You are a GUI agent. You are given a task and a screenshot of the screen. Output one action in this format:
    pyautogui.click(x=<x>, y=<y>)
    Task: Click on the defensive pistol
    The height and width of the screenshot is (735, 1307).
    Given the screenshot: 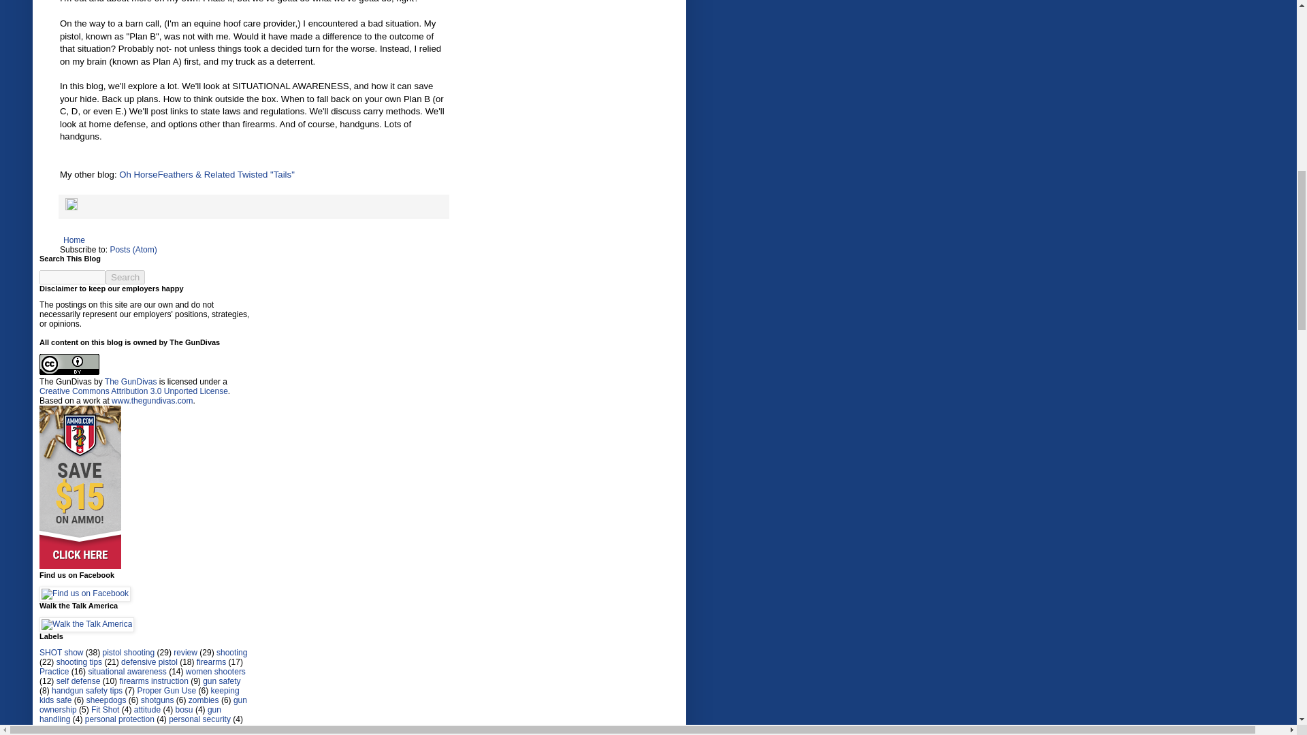 What is the action you would take?
    pyautogui.click(x=150, y=661)
    